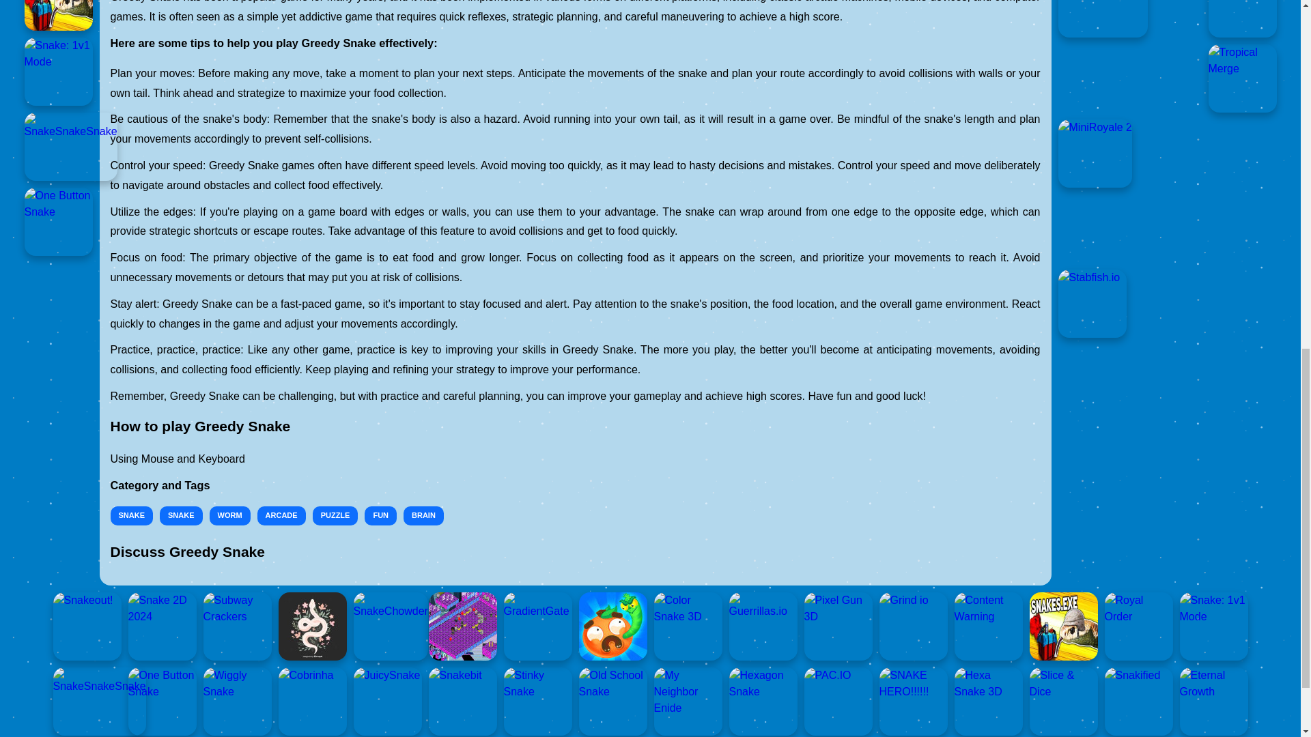 The image size is (1311, 737). What do you see at coordinates (281, 516) in the screenshot?
I see `ARCADE` at bounding box center [281, 516].